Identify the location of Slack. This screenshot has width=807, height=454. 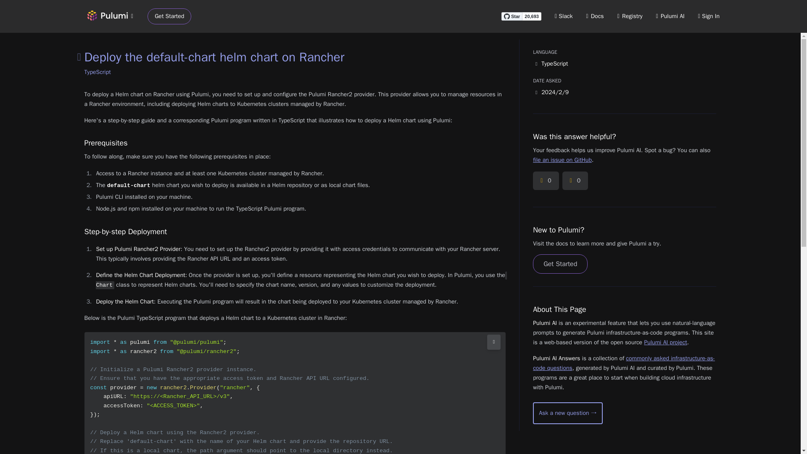
(564, 16).